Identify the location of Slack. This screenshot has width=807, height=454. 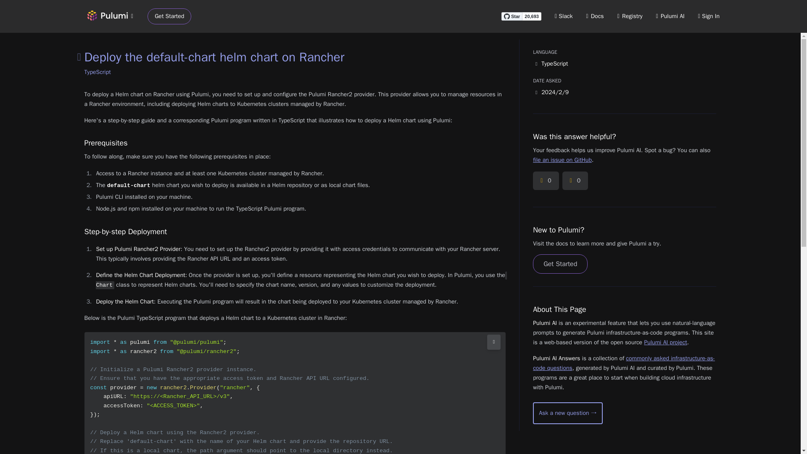
(564, 16).